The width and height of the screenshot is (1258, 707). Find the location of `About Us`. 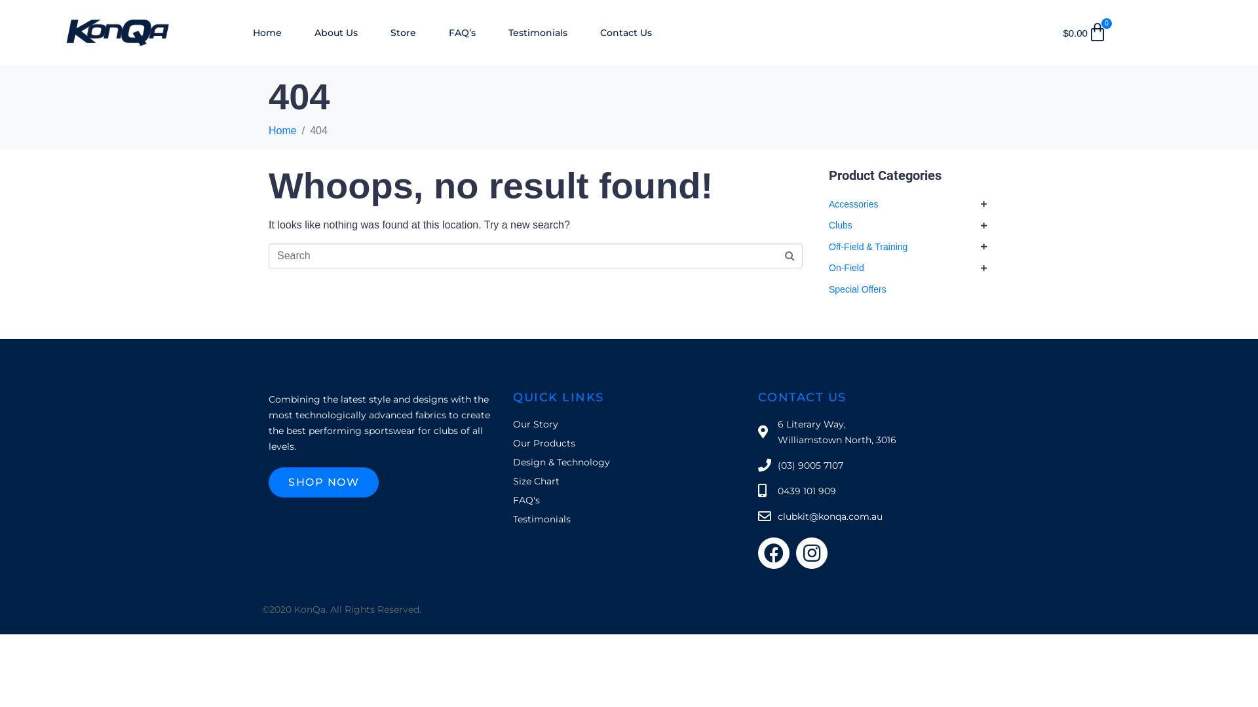

About Us is located at coordinates (336, 33).